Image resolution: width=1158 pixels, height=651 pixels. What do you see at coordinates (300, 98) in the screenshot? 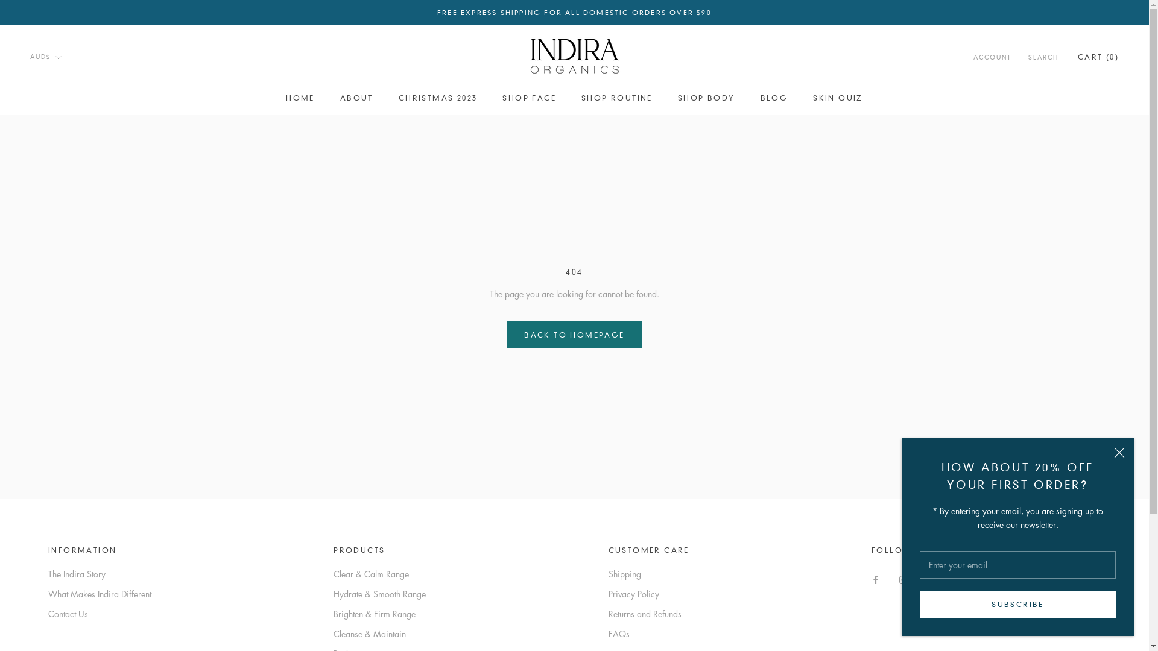
I see `HOME
HOME` at bounding box center [300, 98].